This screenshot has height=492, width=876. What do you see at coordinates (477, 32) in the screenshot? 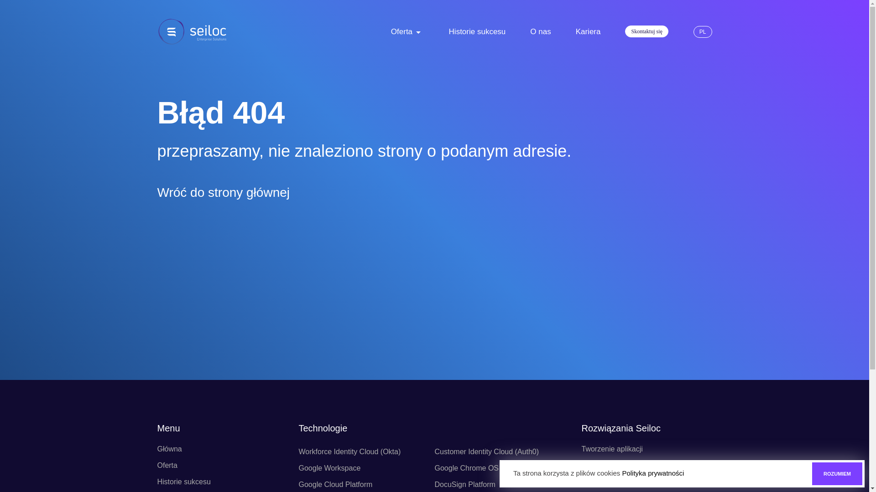
I see `Historie sukcesu` at bounding box center [477, 32].